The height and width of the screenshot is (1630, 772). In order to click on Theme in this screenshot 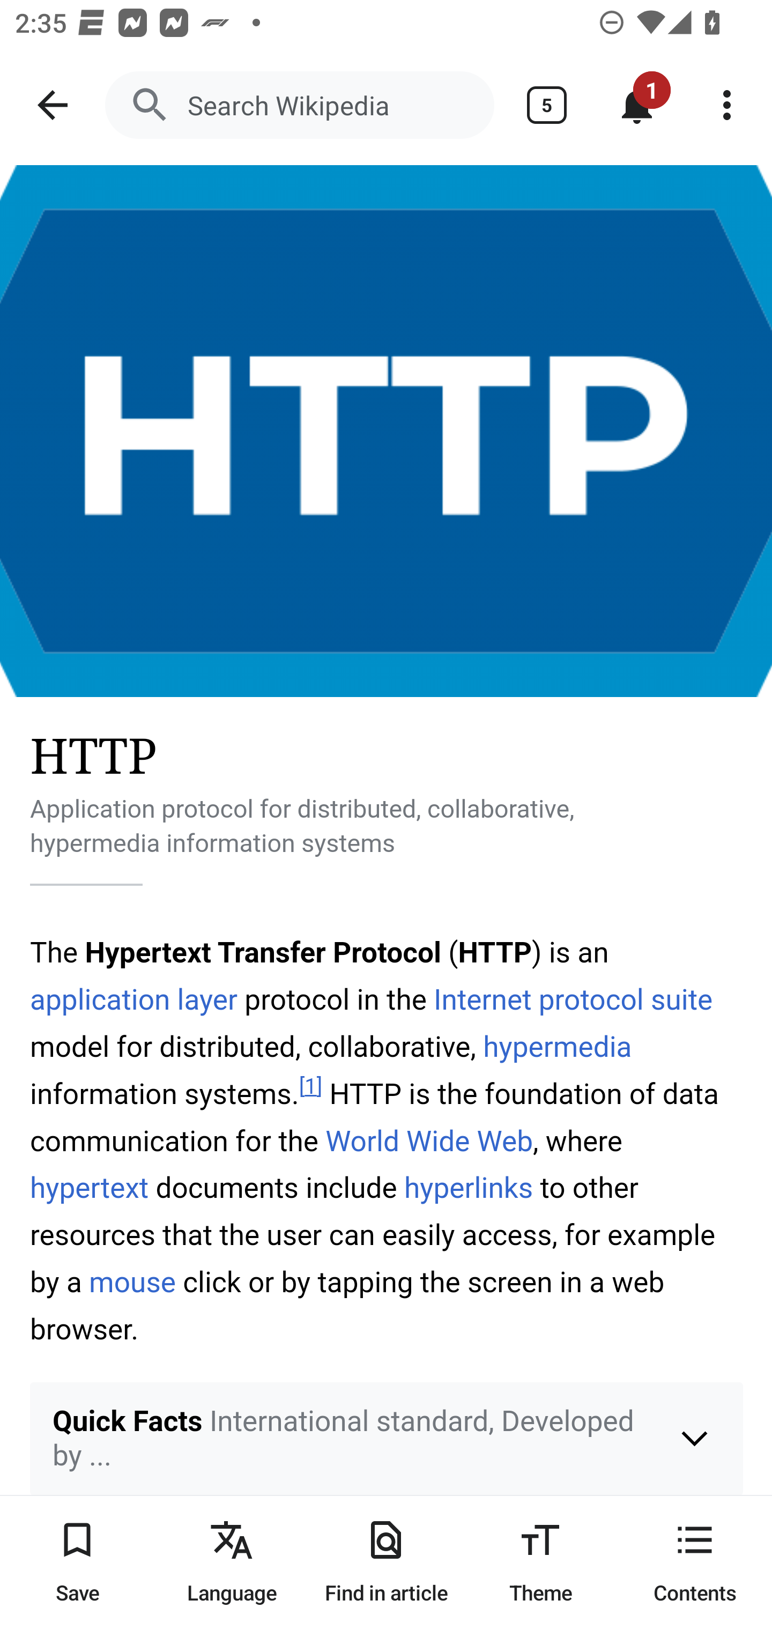, I will do `click(540, 1562)`.